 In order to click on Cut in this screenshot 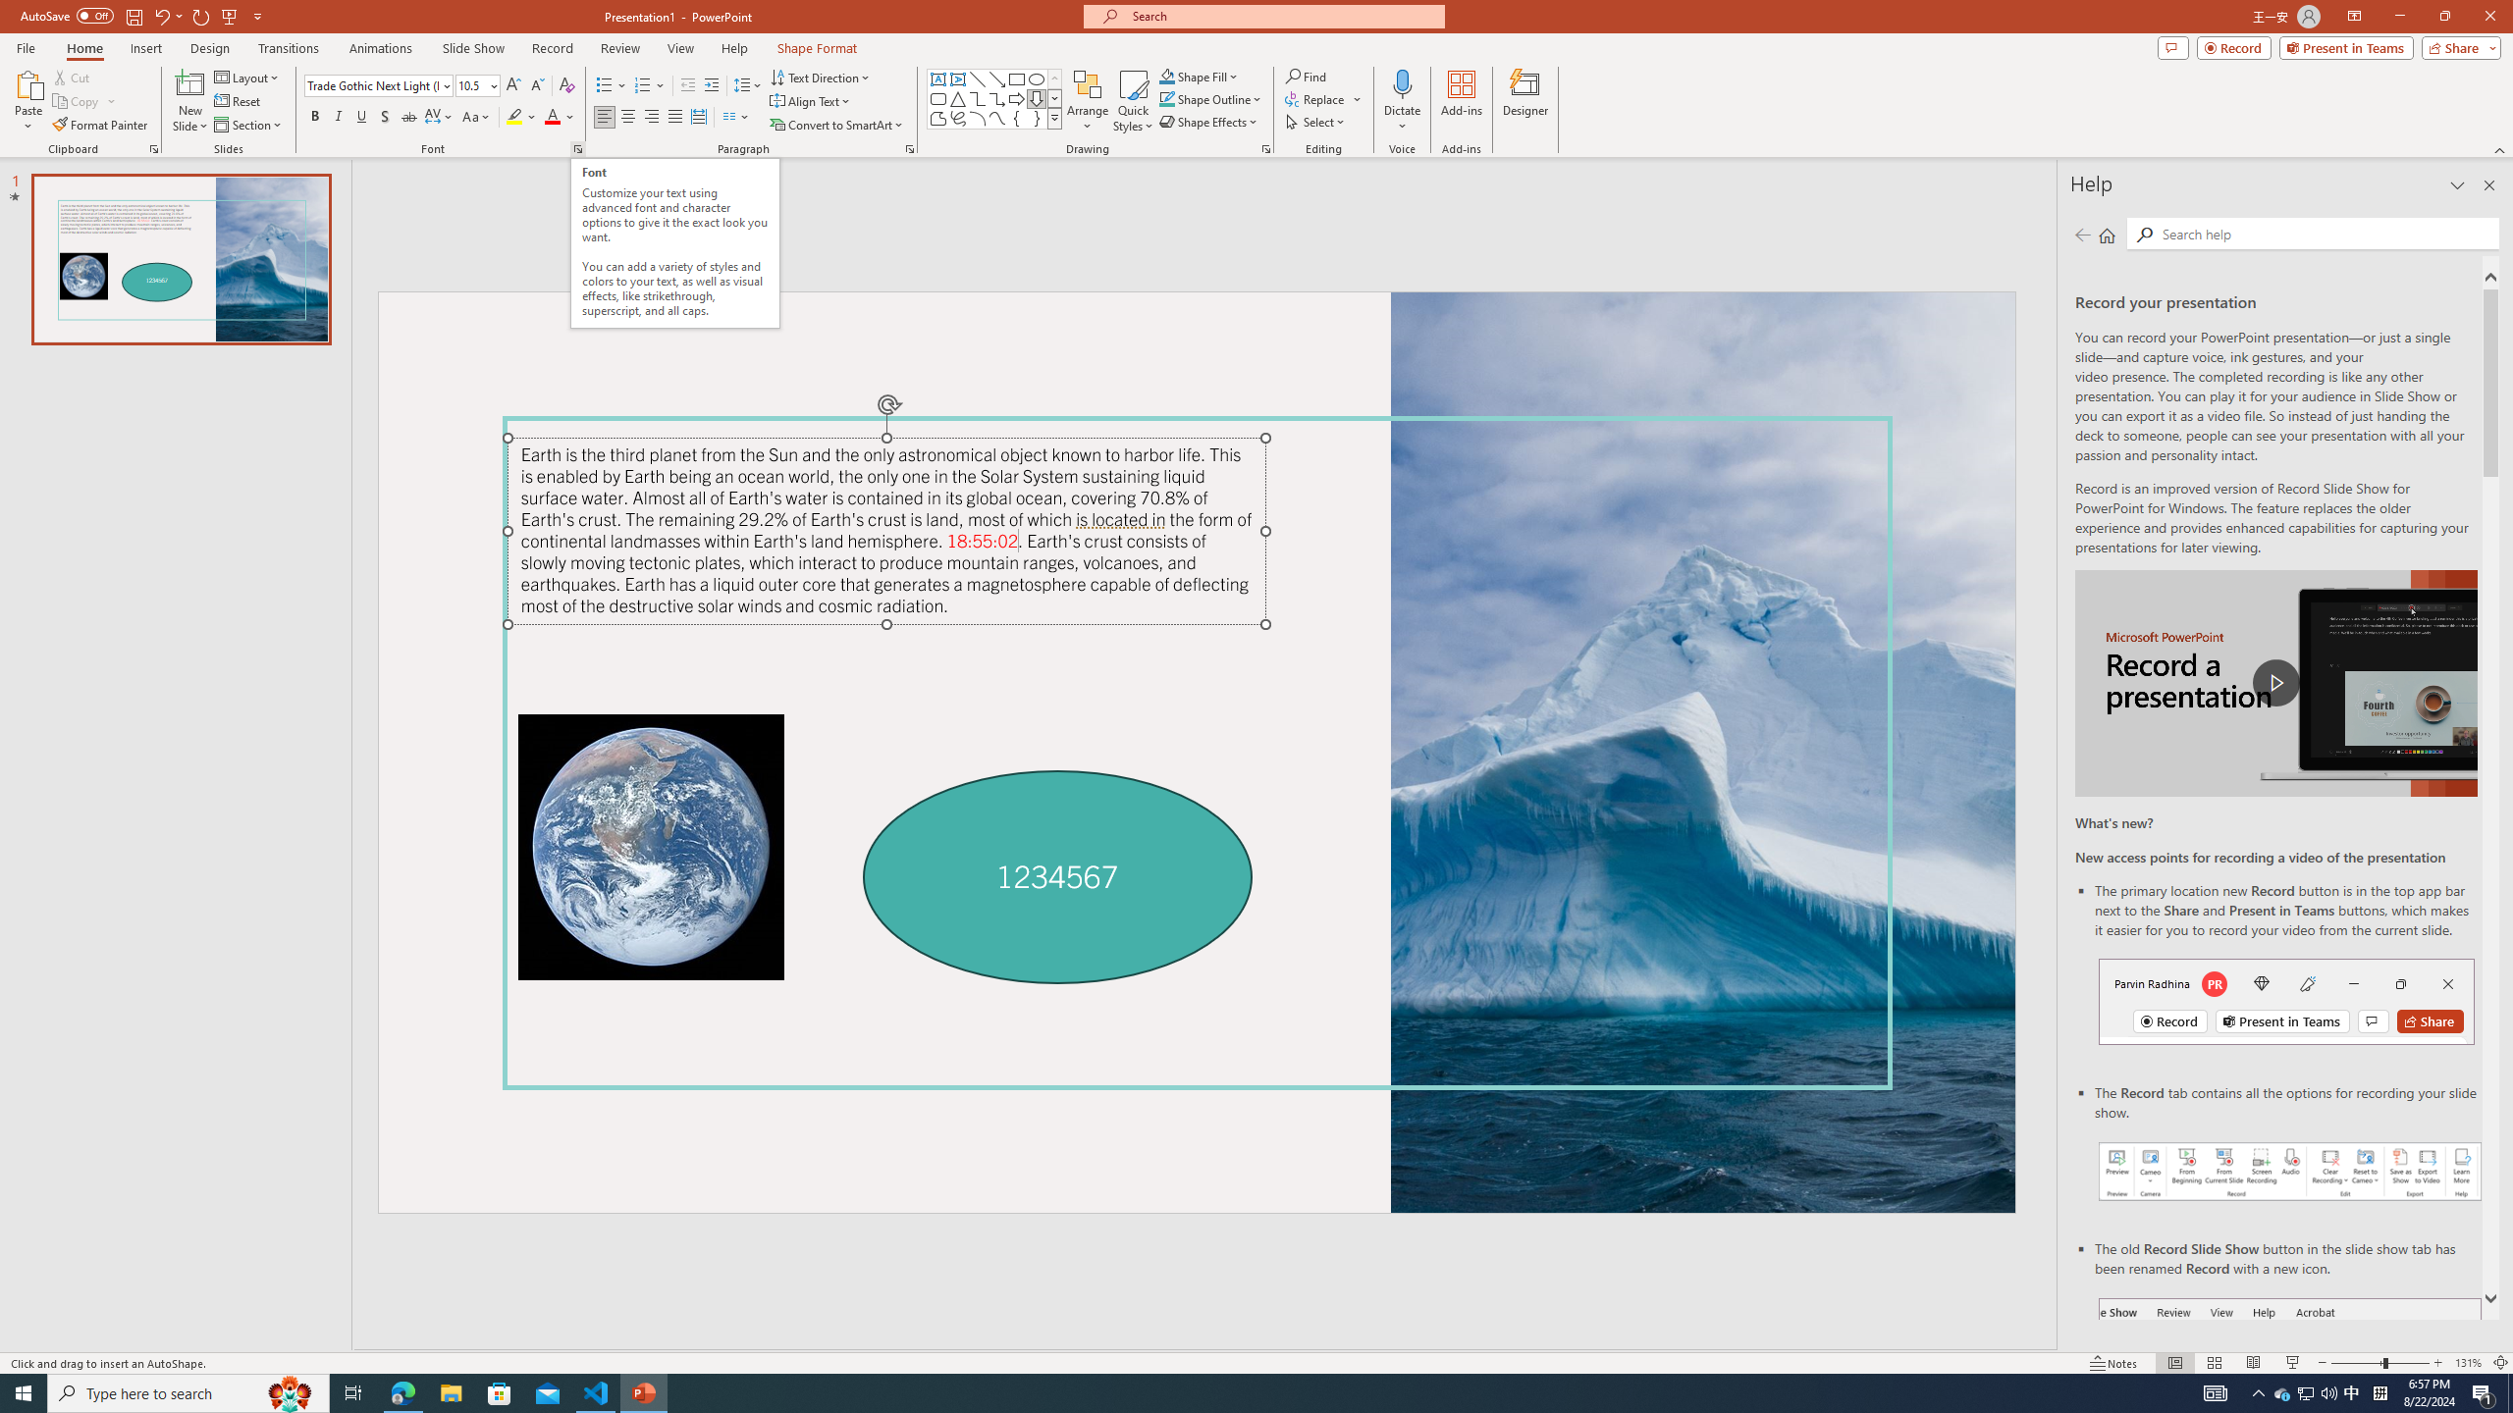, I will do `click(73, 77)`.